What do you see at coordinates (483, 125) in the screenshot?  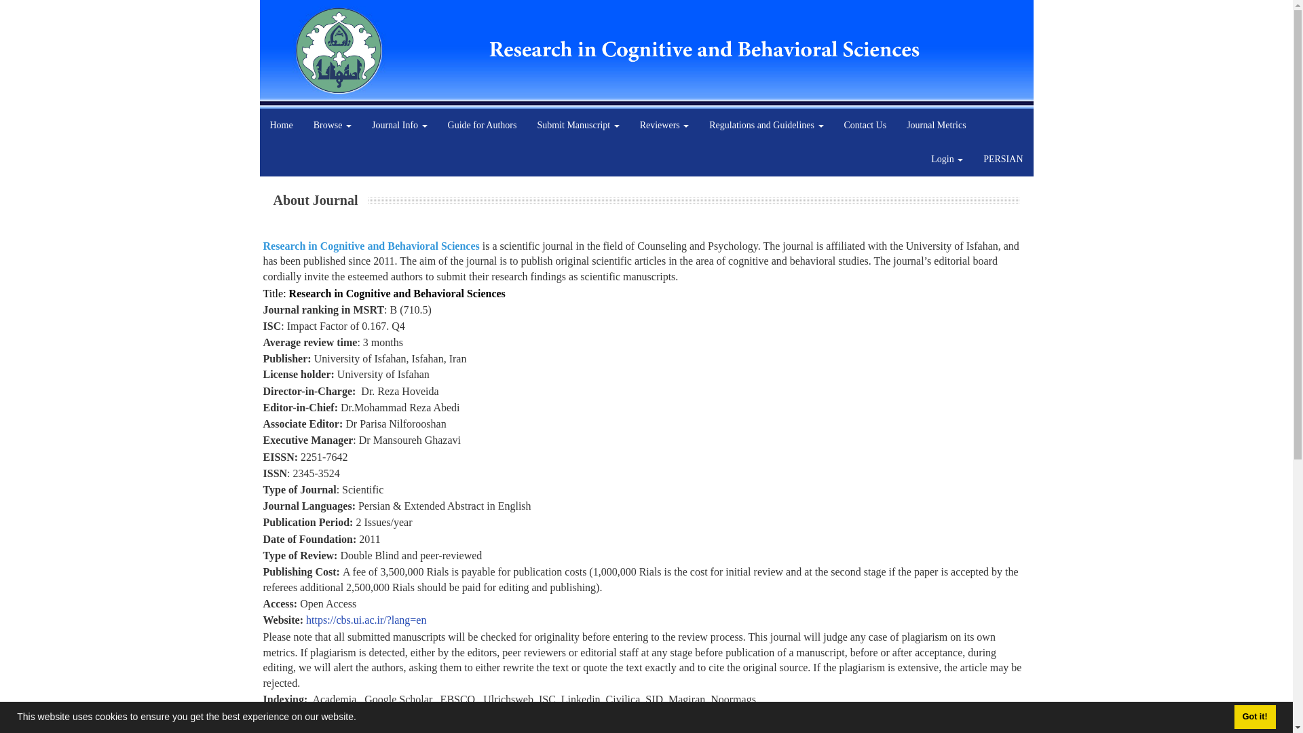 I see `Guide for Authors` at bounding box center [483, 125].